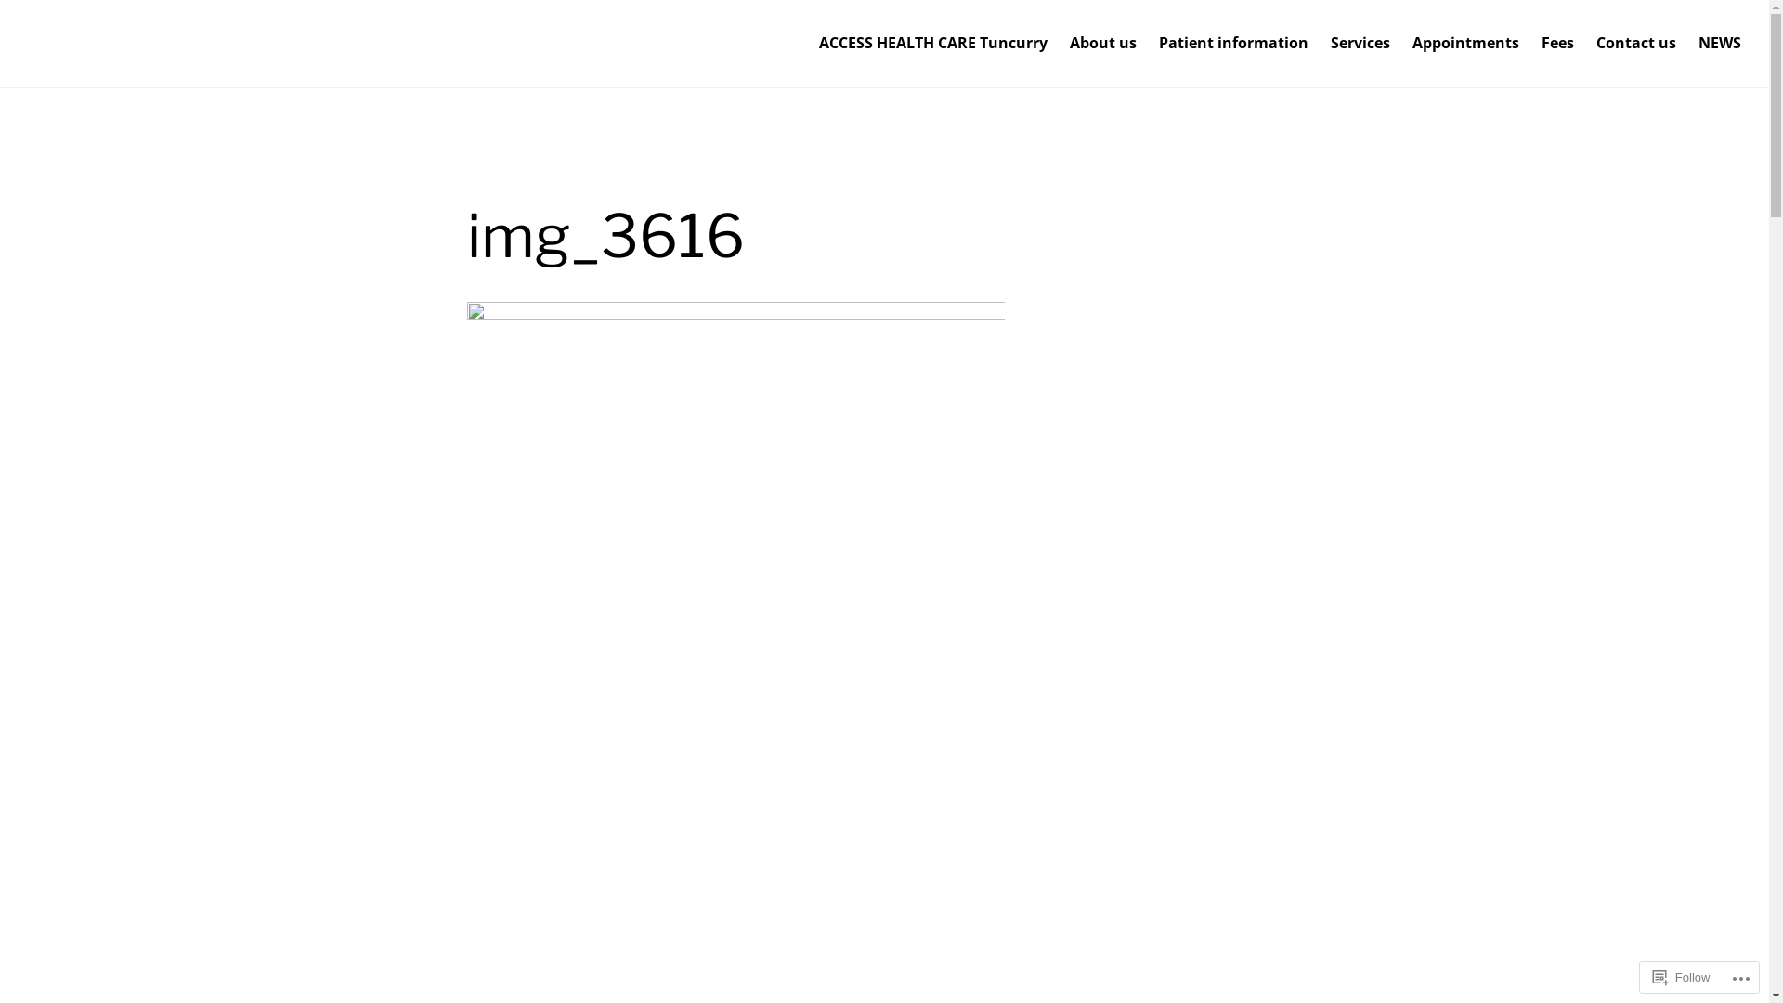  I want to click on Fees, so click(1558, 44).